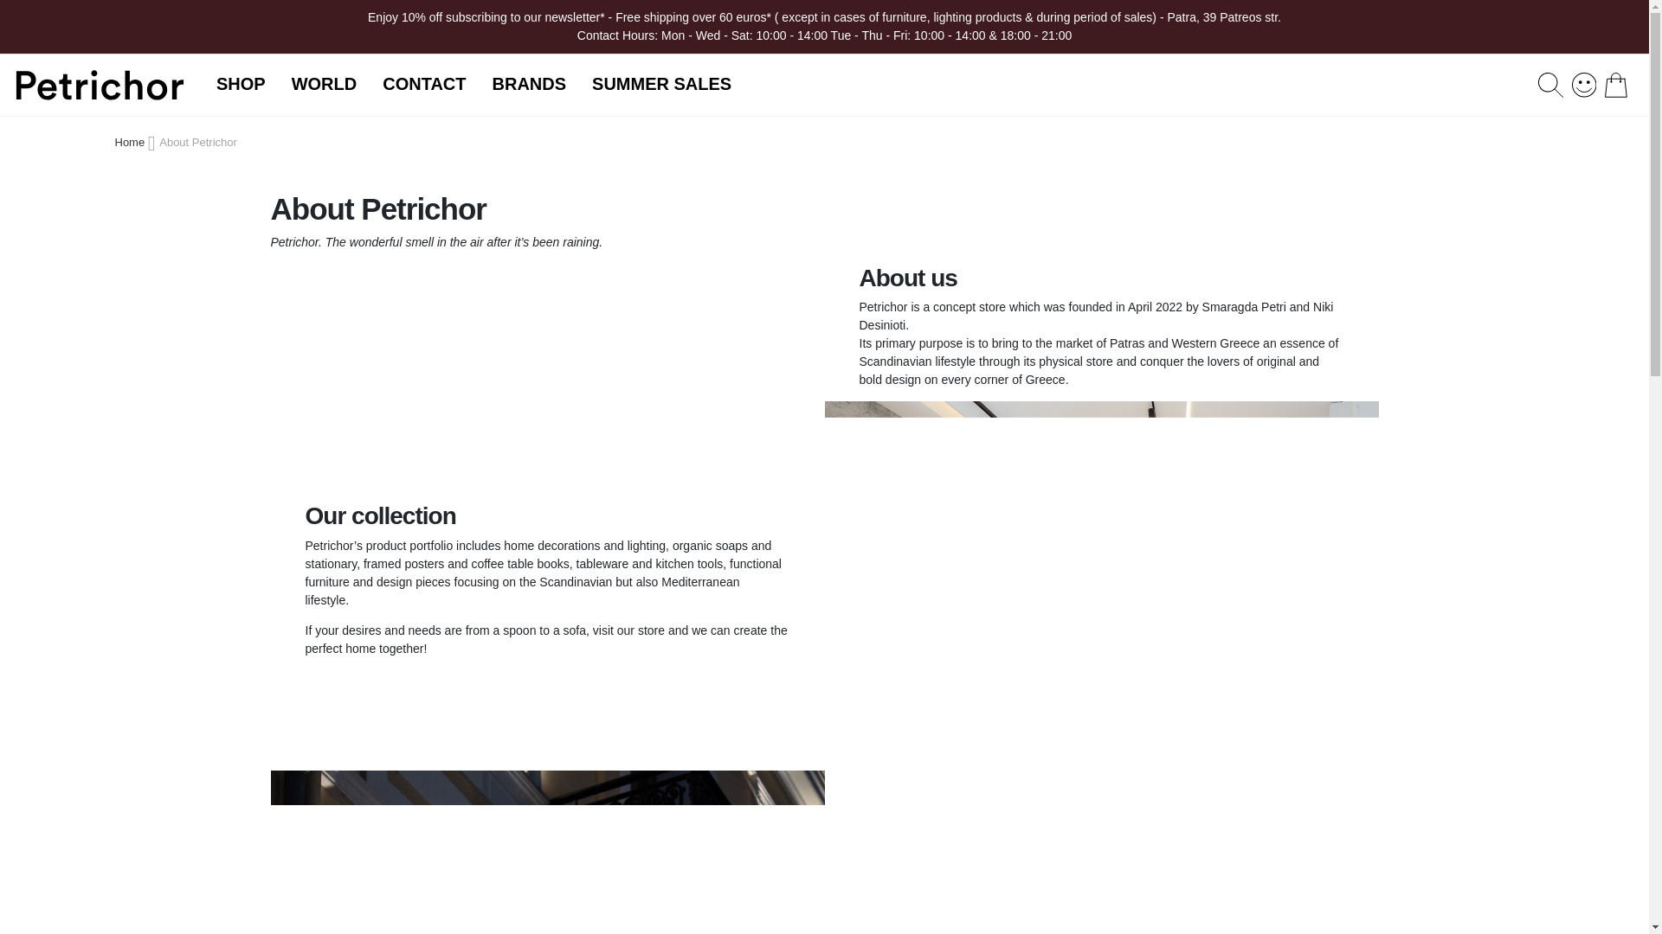  Describe the element at coordinates (1584, 83) in the screenshot. I see `My Account` at that location.